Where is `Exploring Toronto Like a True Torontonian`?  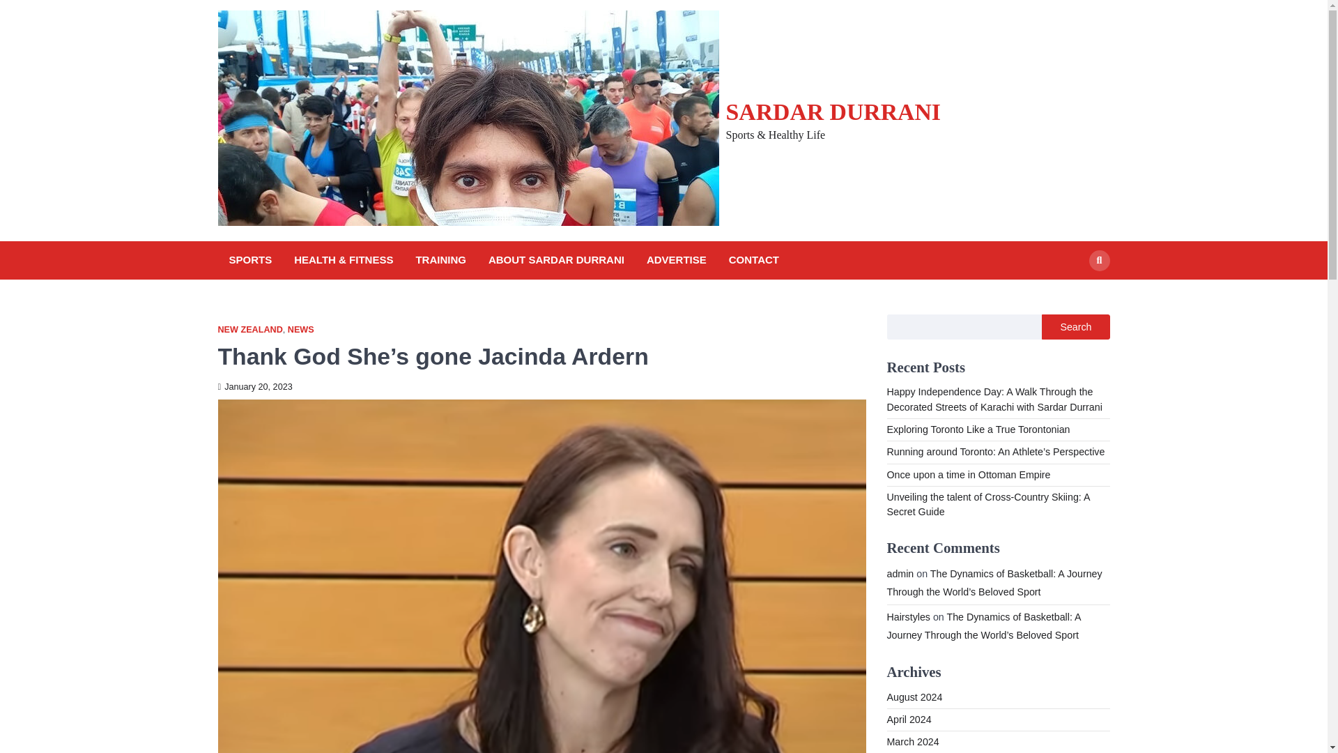 Exploring Toronto Like a True Torontonian is located at coordinates (977, 429).